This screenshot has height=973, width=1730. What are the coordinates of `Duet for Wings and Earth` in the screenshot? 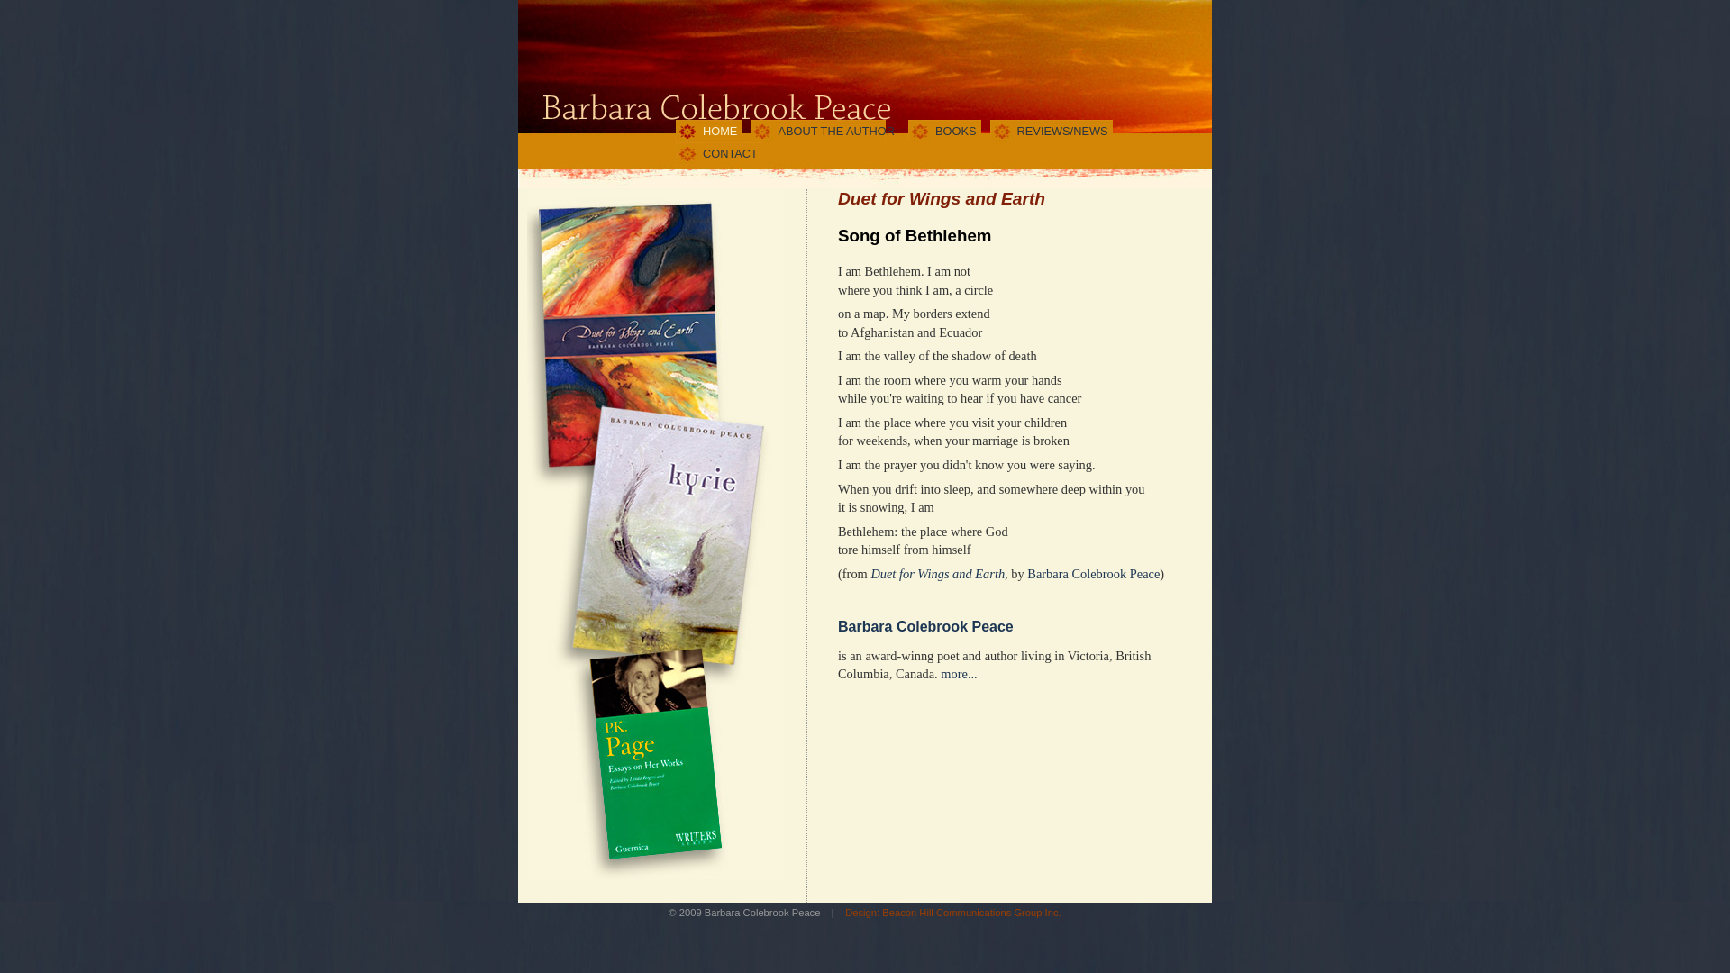 It's located at (937, 573).